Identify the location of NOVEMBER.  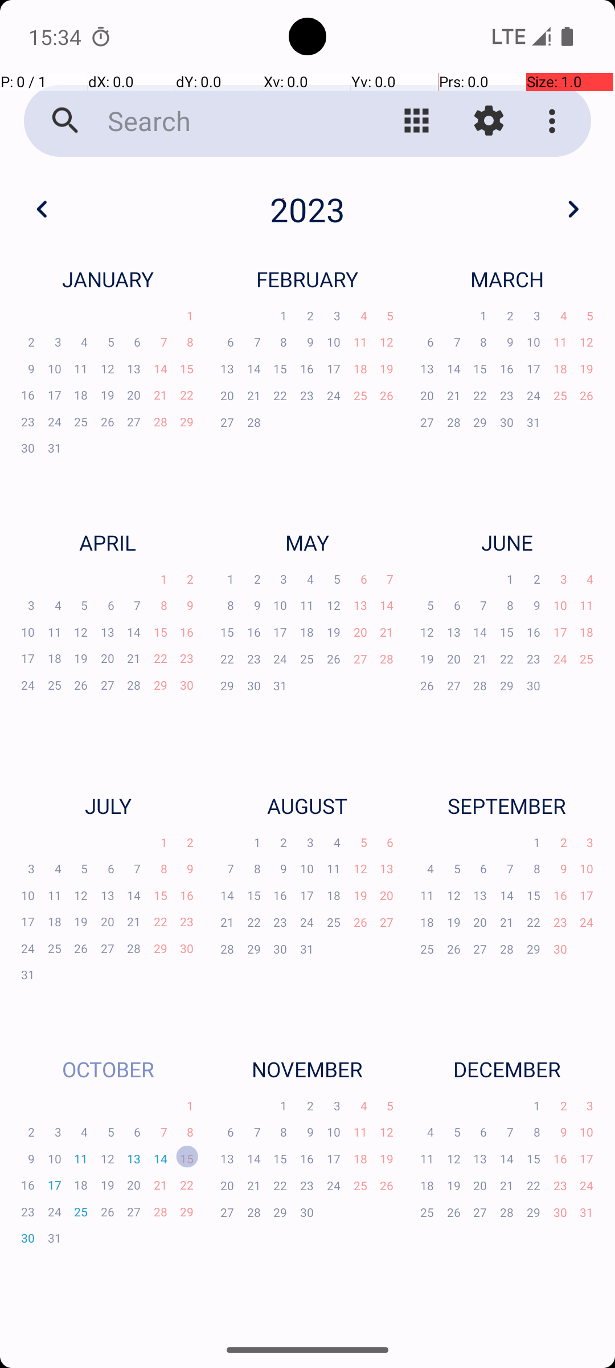
(307, 1069).